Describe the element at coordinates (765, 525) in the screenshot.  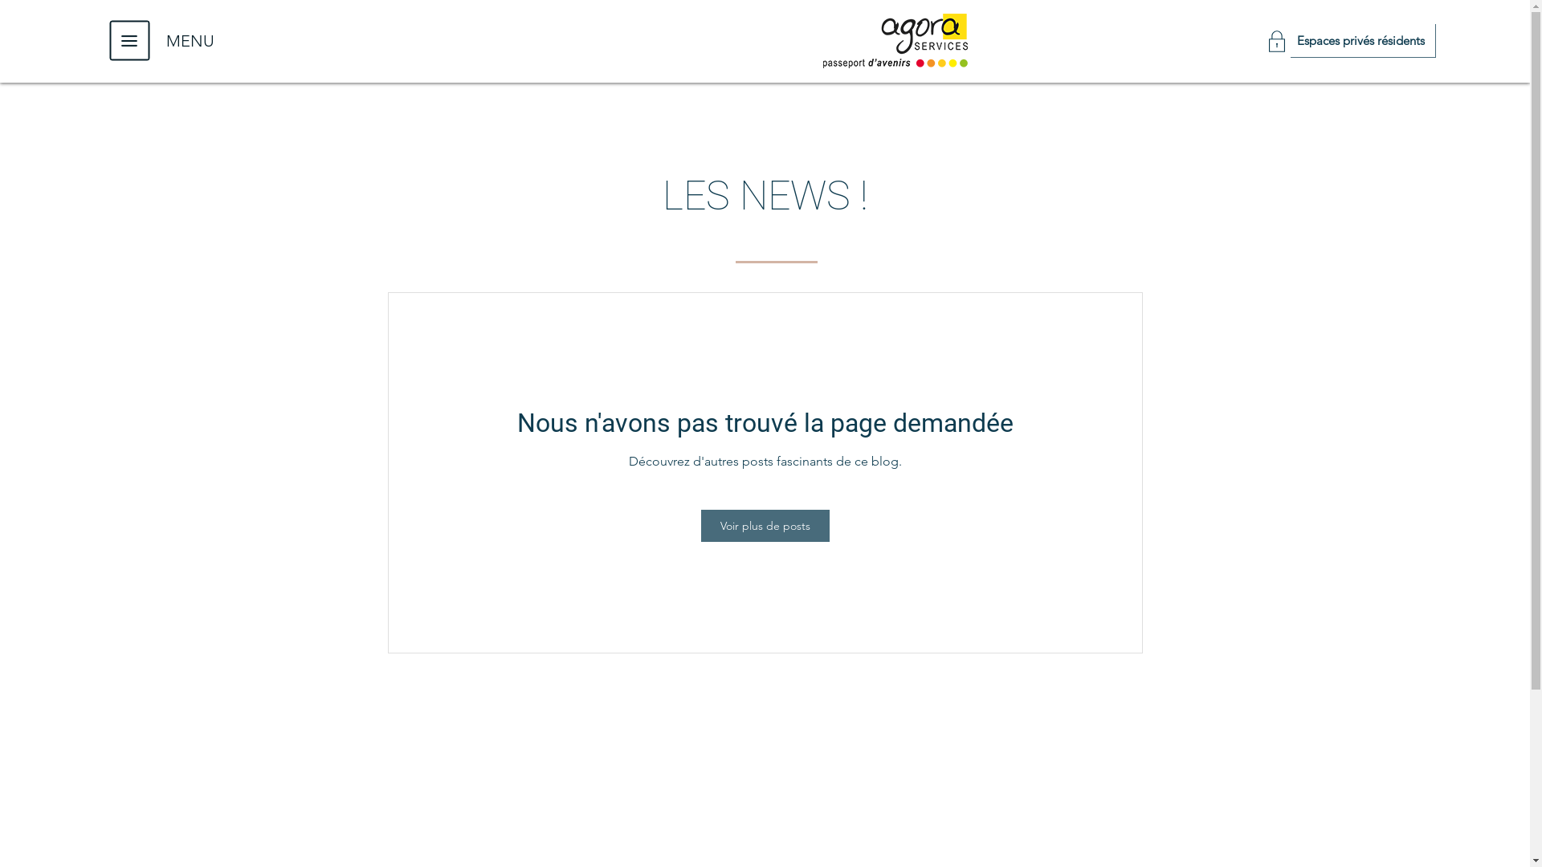
I see `Voir plus de posts` at that location.